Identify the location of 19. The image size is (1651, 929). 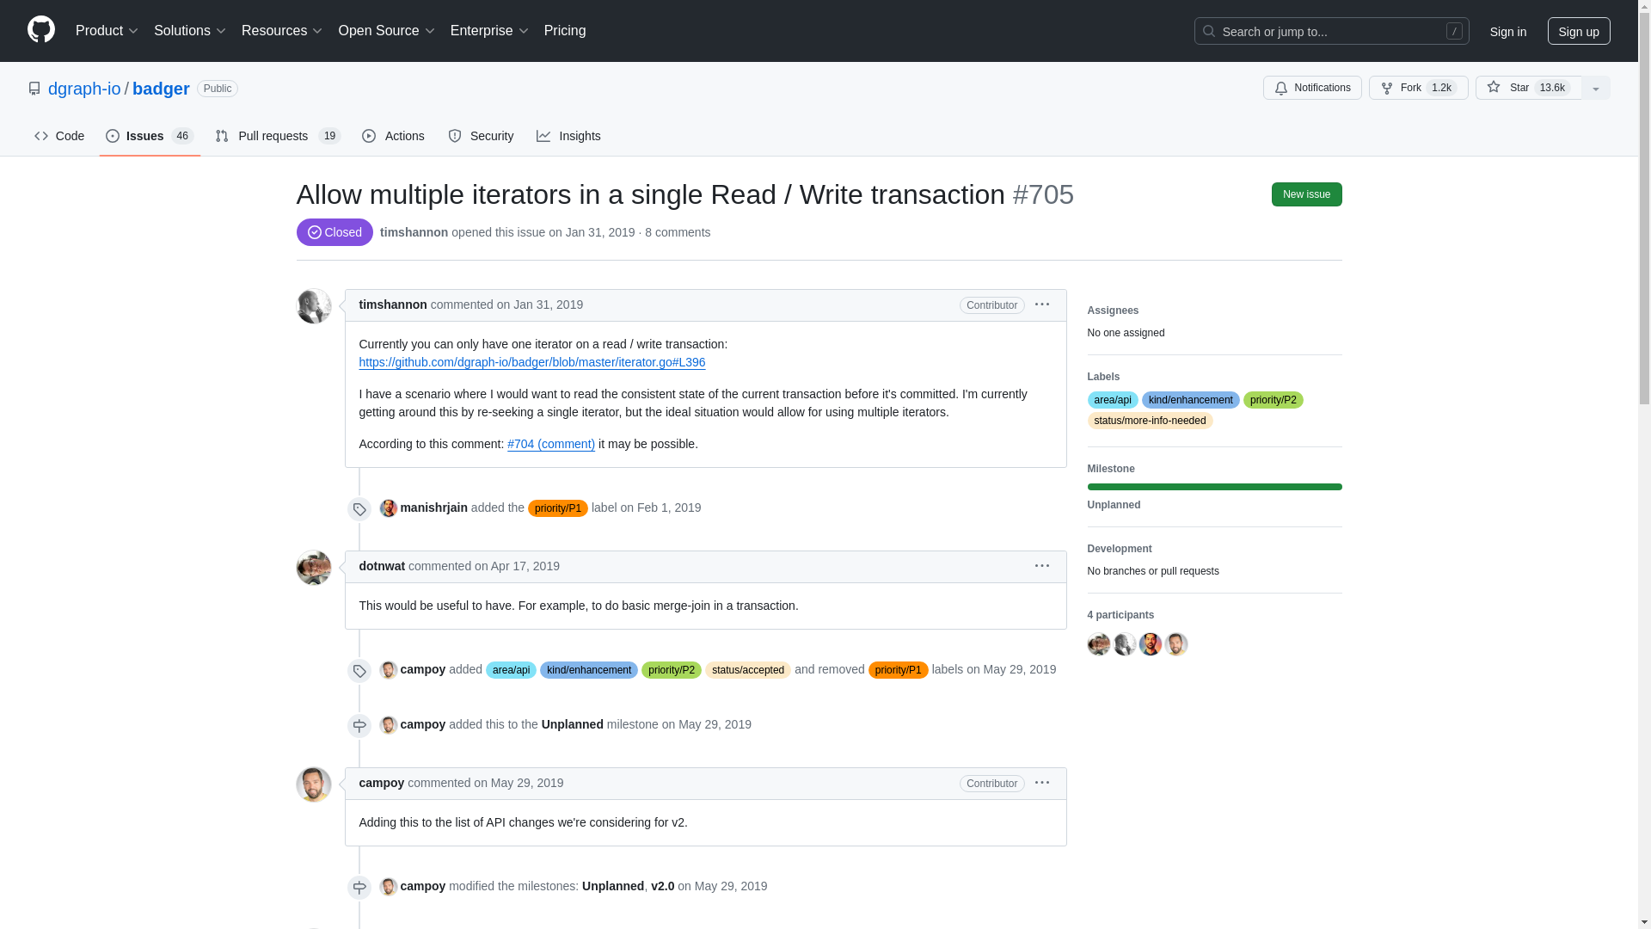
(330, 136).